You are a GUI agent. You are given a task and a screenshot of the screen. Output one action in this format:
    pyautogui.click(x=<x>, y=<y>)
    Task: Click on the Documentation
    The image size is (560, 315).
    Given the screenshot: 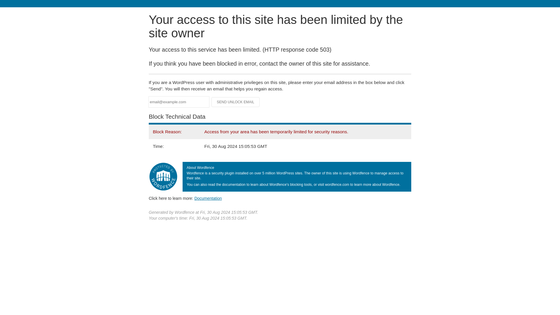 What is the action you would take?
    pyautogui.click(x=208, y=198)
    